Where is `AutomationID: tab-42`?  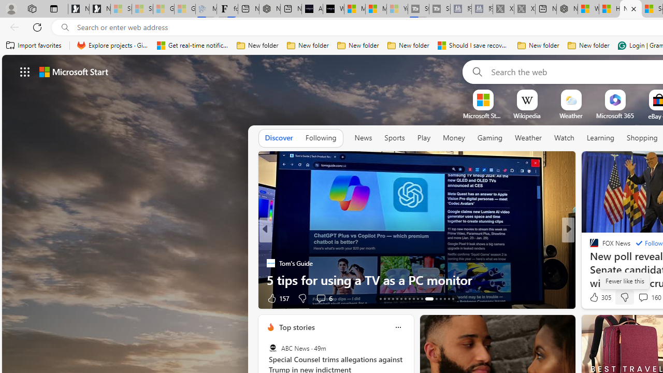
AutomationID: tab-42 is located at coordinates (449, 298).